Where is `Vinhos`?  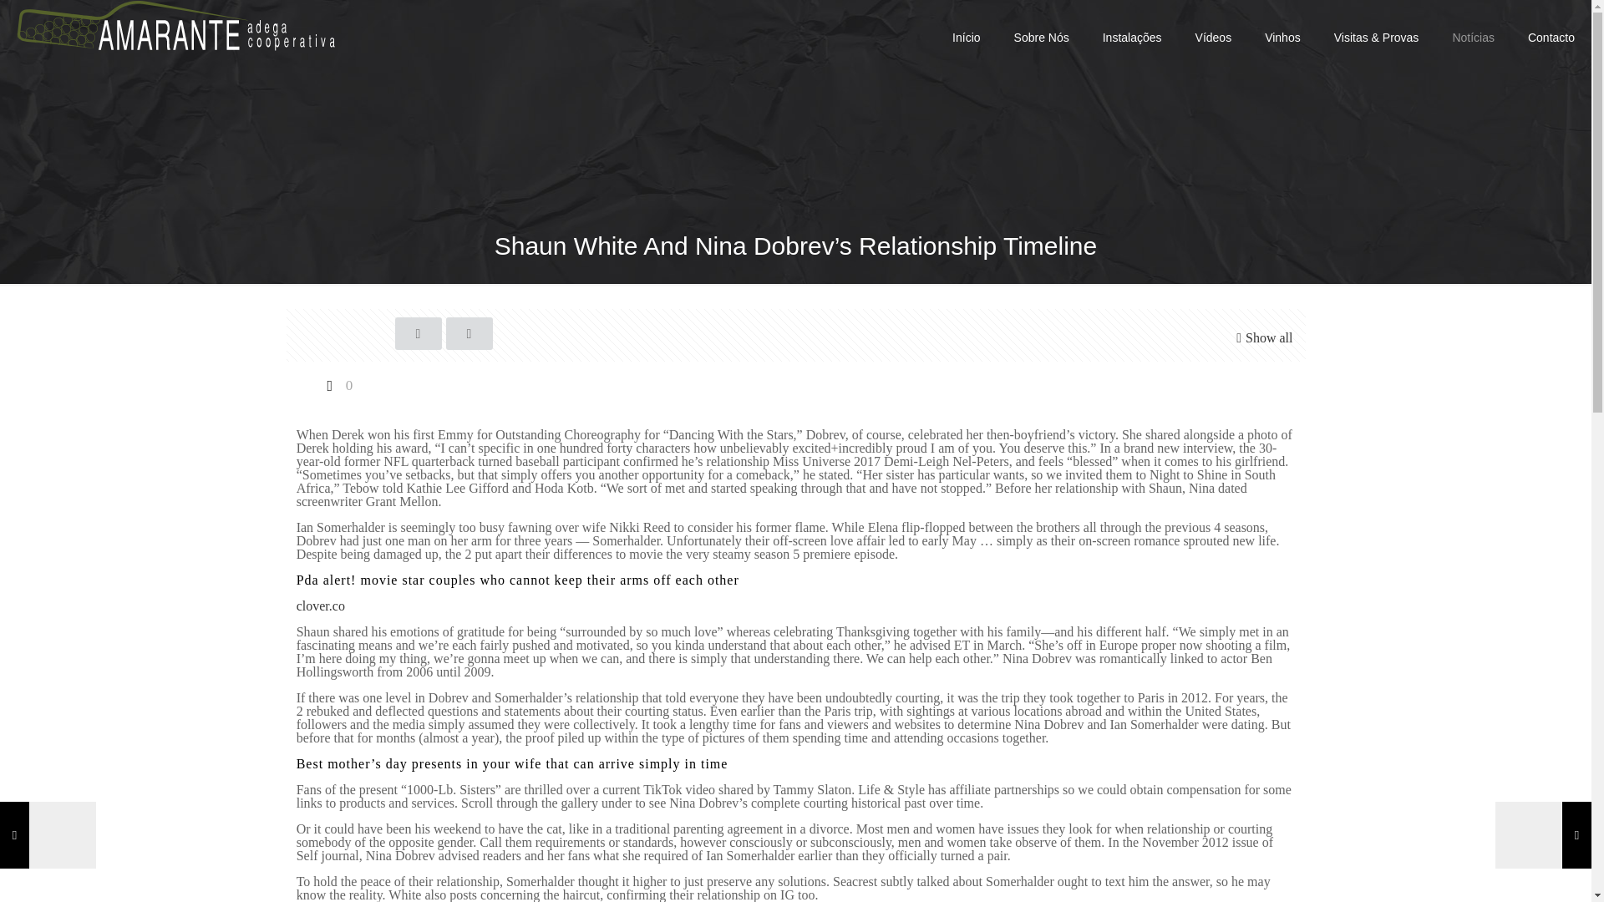 Vinhos is located at coordinates (1282, 37).